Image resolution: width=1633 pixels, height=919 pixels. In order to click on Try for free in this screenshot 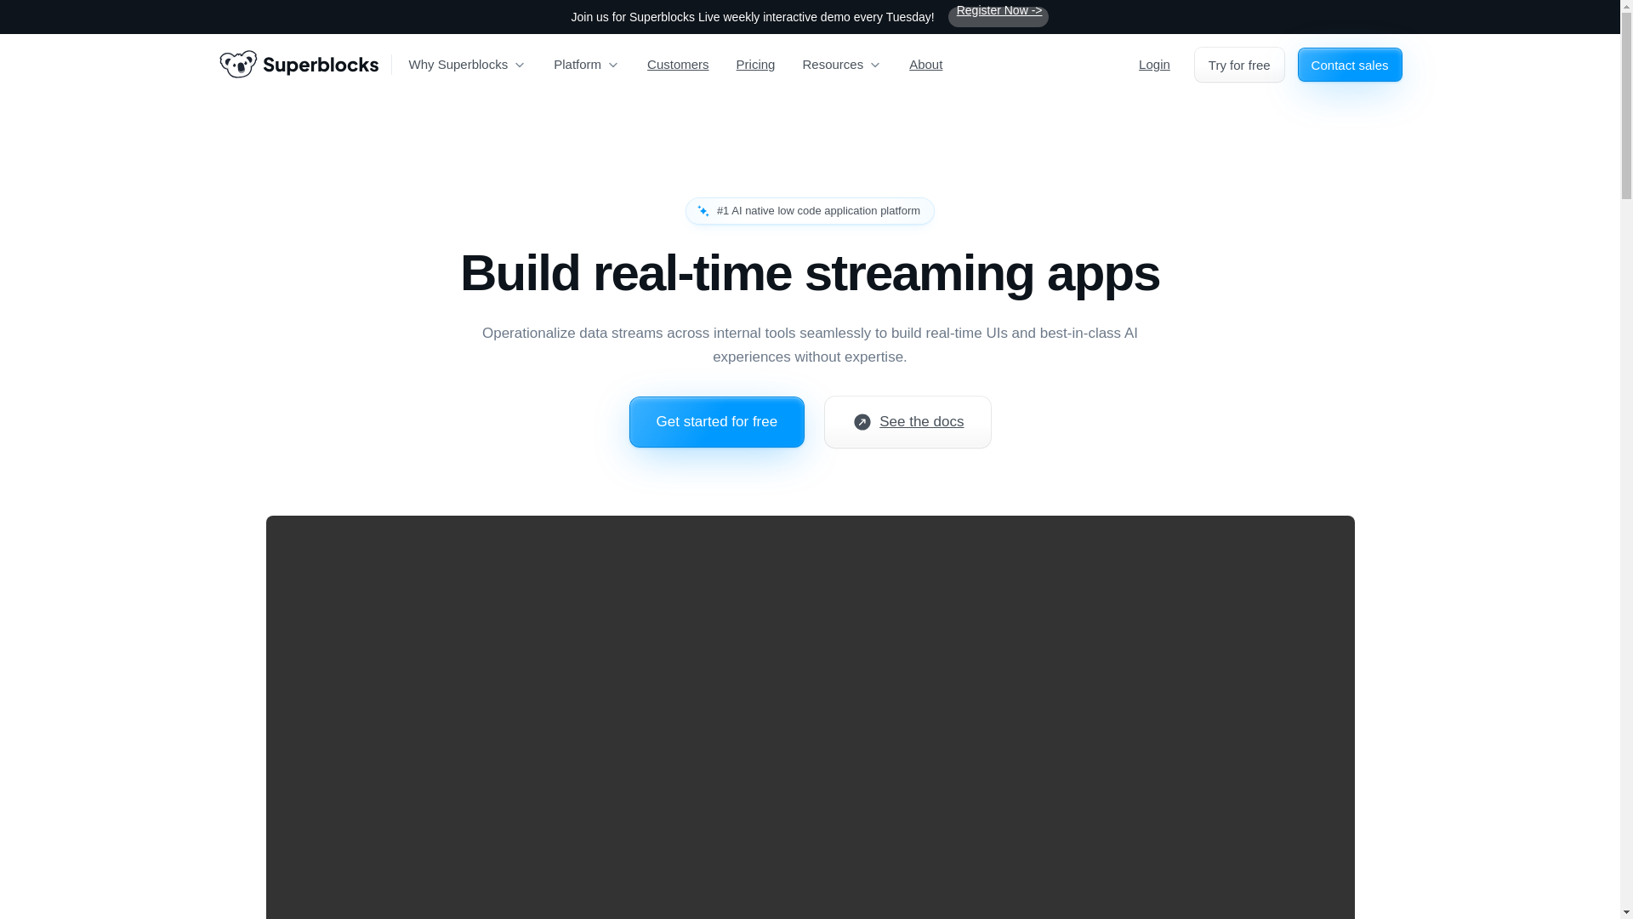, I will do `click(1239, 65)`.